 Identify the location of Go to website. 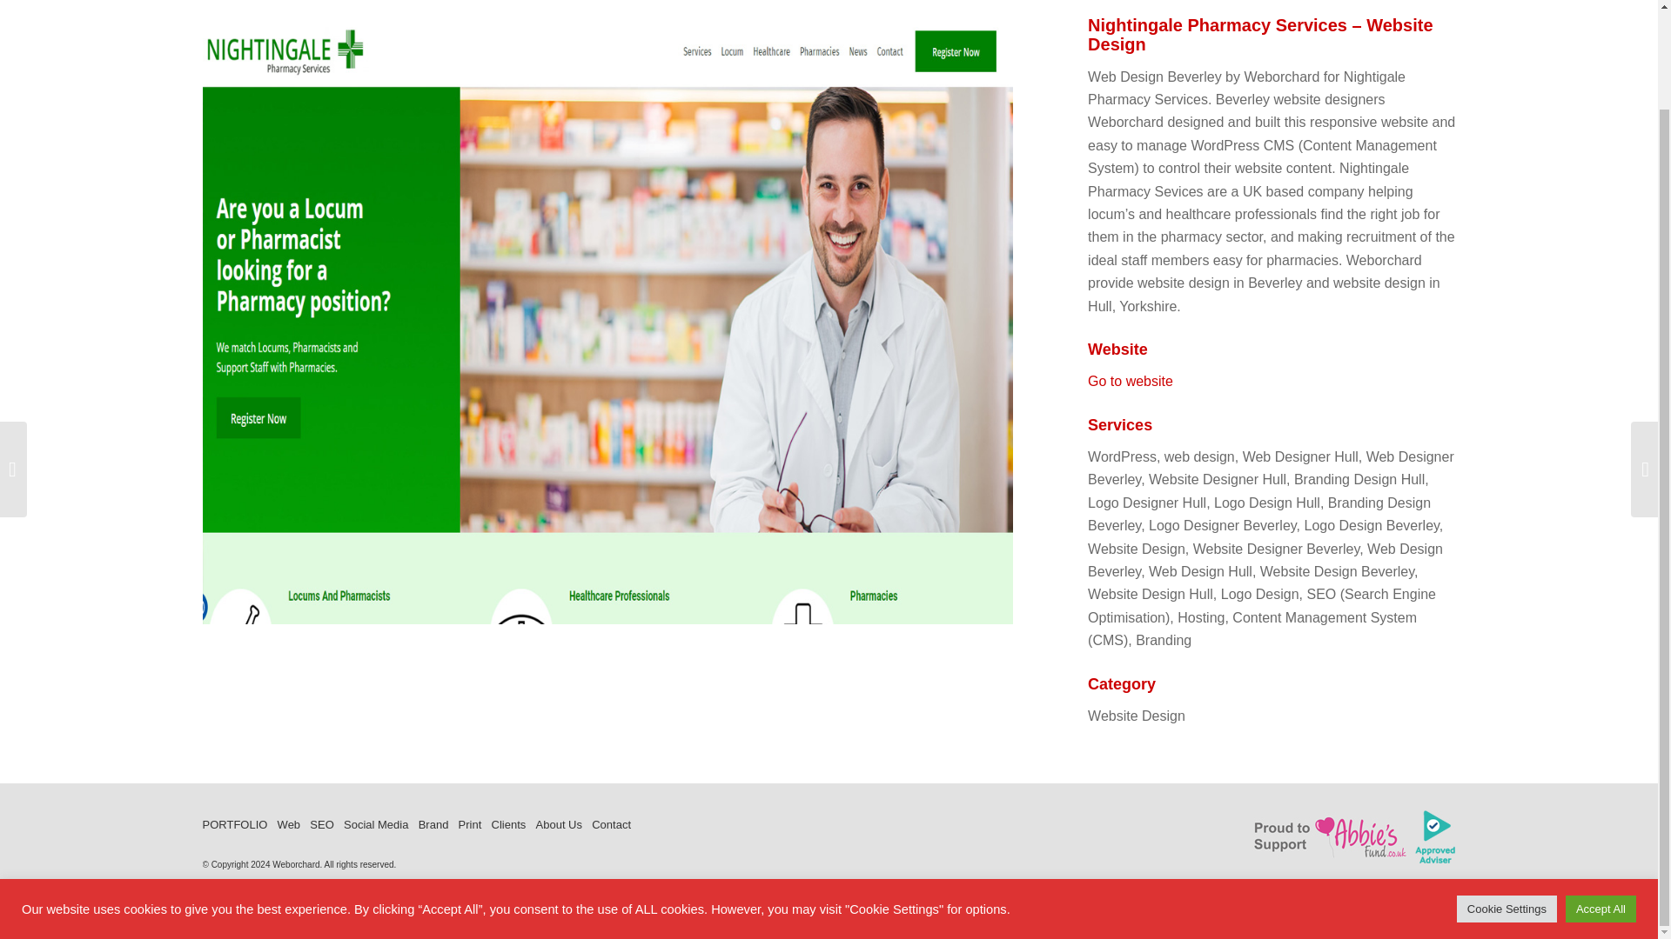
(1130, 381).